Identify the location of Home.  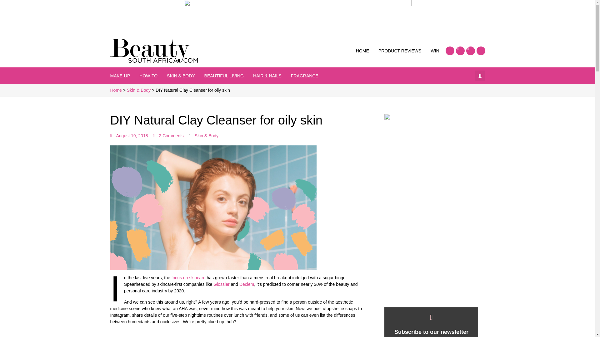
(116, 90).